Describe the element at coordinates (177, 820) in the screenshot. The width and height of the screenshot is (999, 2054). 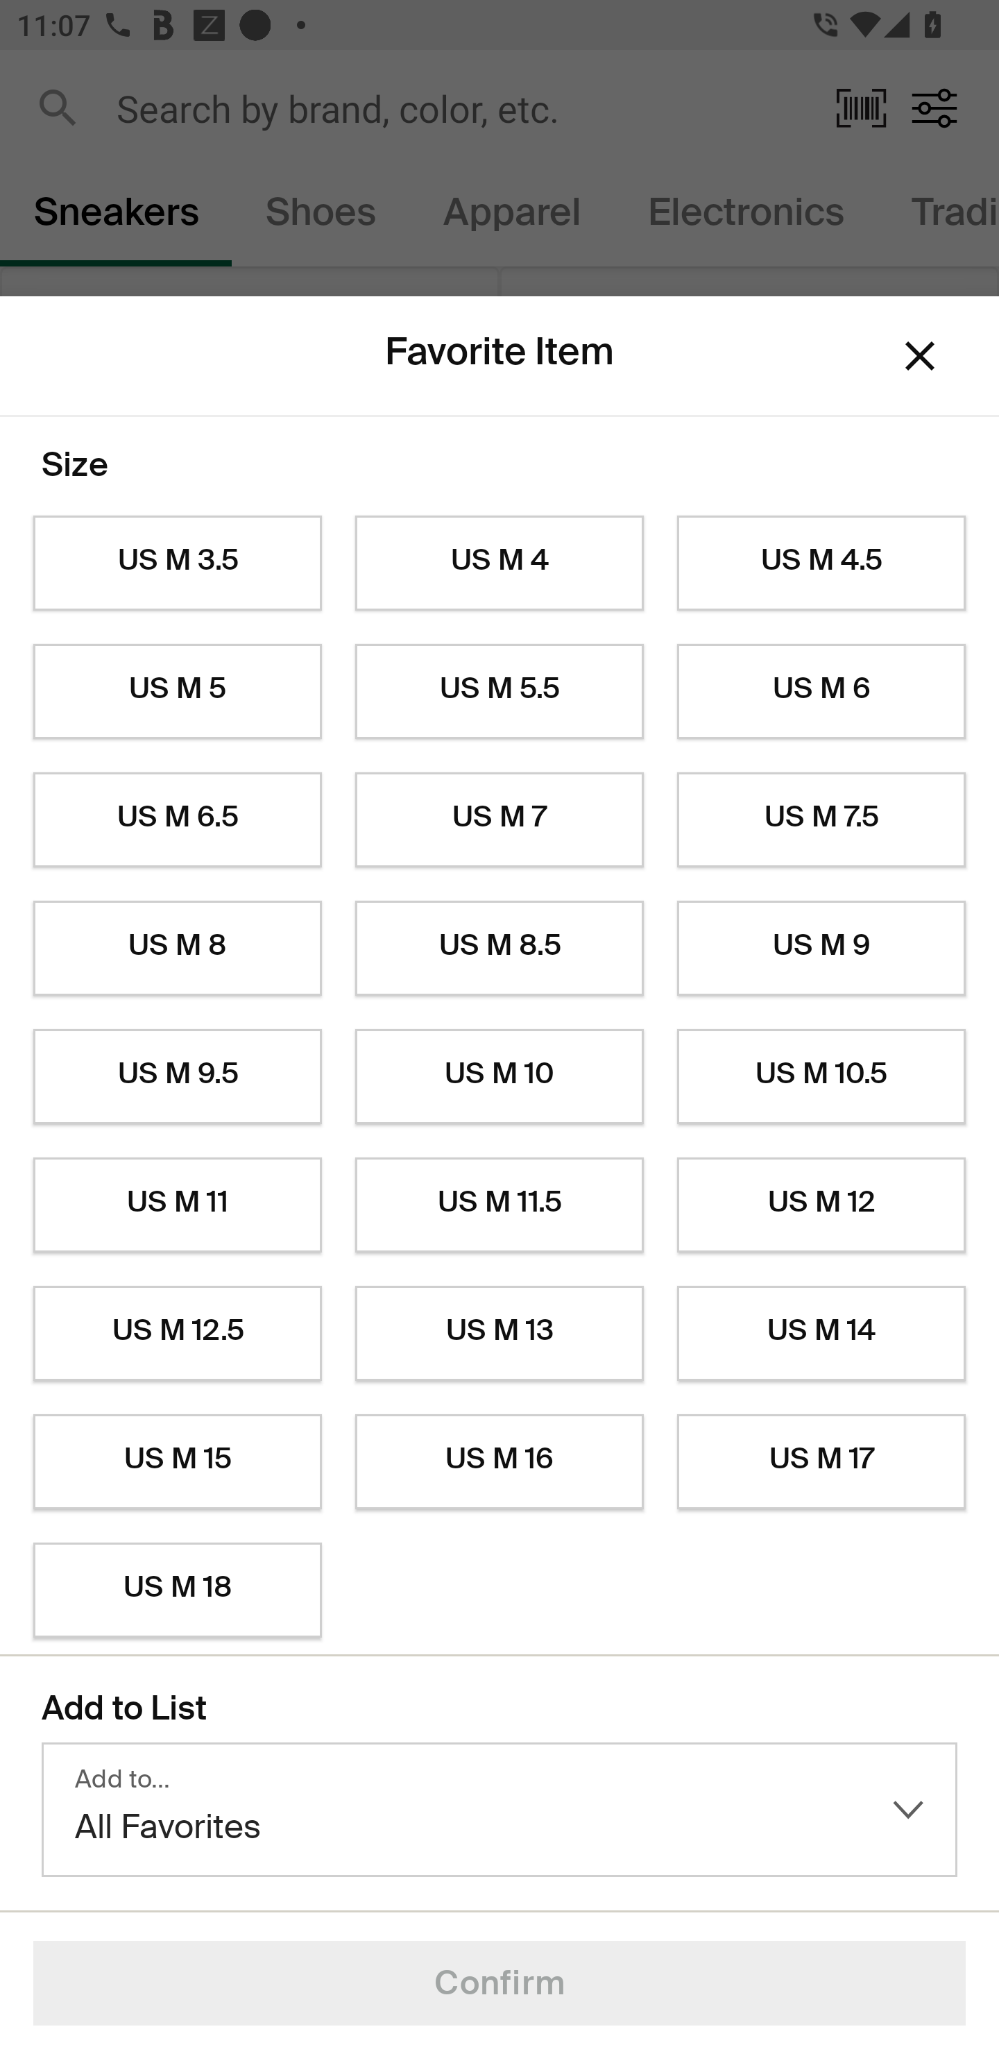
I see `US M 6.5` at that location.